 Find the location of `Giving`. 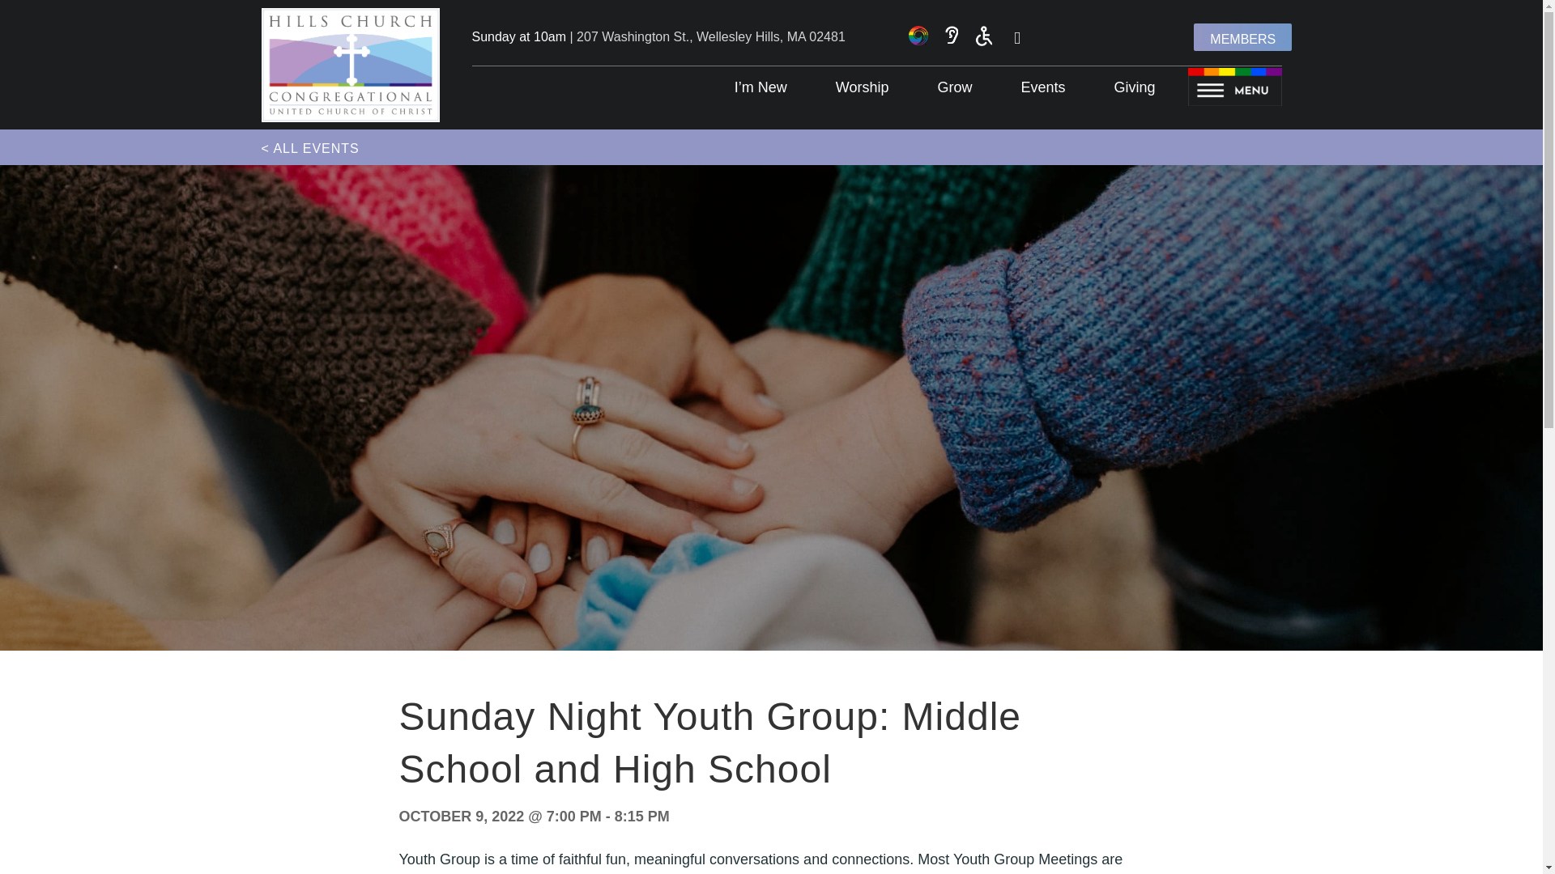

Giving is located at coordinates (1134, 87).